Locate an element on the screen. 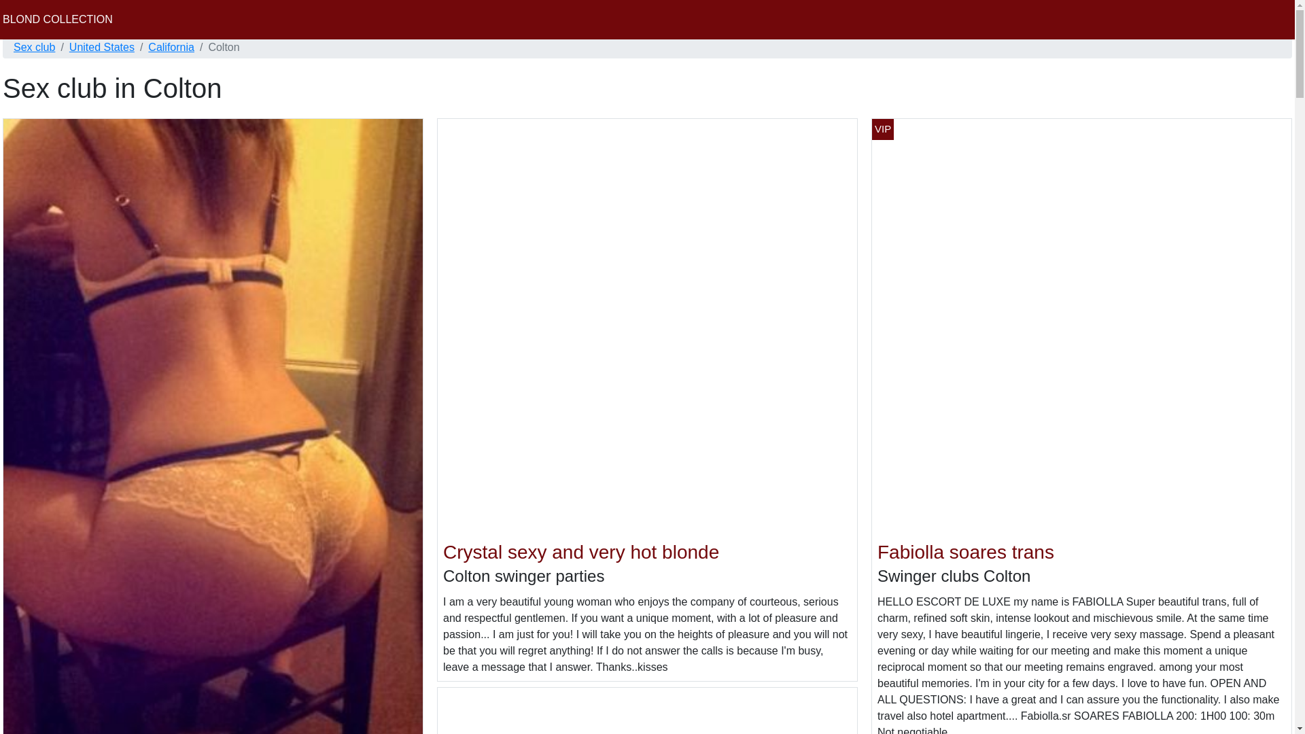 The width and height of the screenshot is (1305, 734). California is located at coordinates (171, 48).